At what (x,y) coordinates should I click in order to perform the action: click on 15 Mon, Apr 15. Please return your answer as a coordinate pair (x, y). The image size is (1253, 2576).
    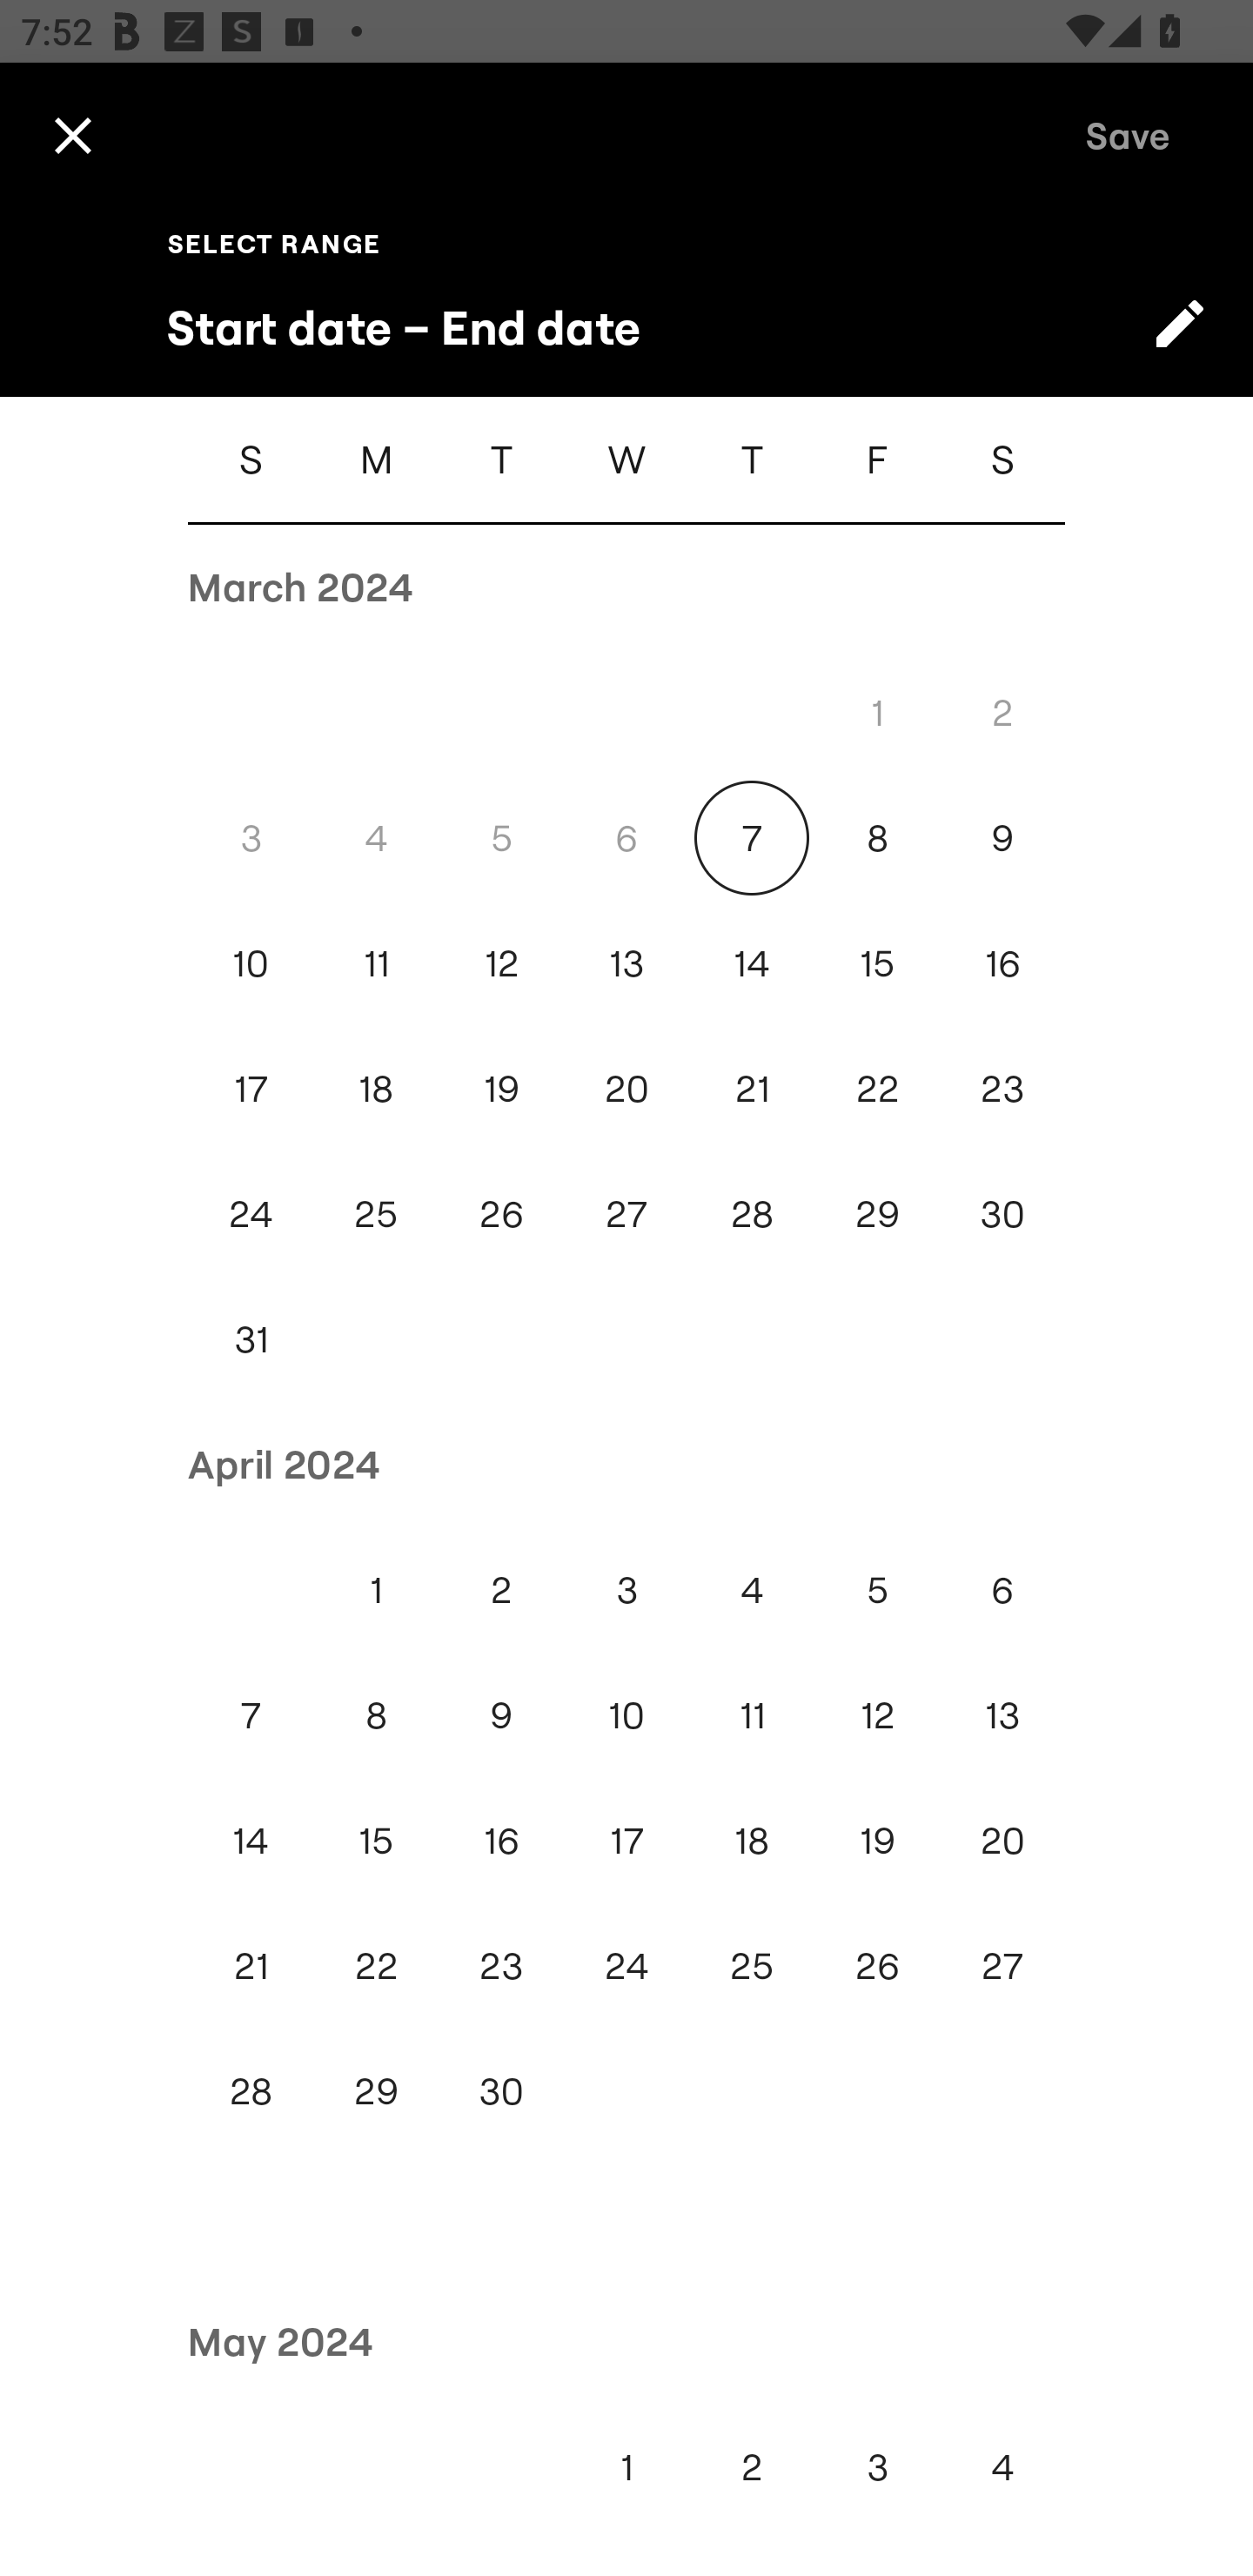
    Looking at the image, I should click on (376, 1840).